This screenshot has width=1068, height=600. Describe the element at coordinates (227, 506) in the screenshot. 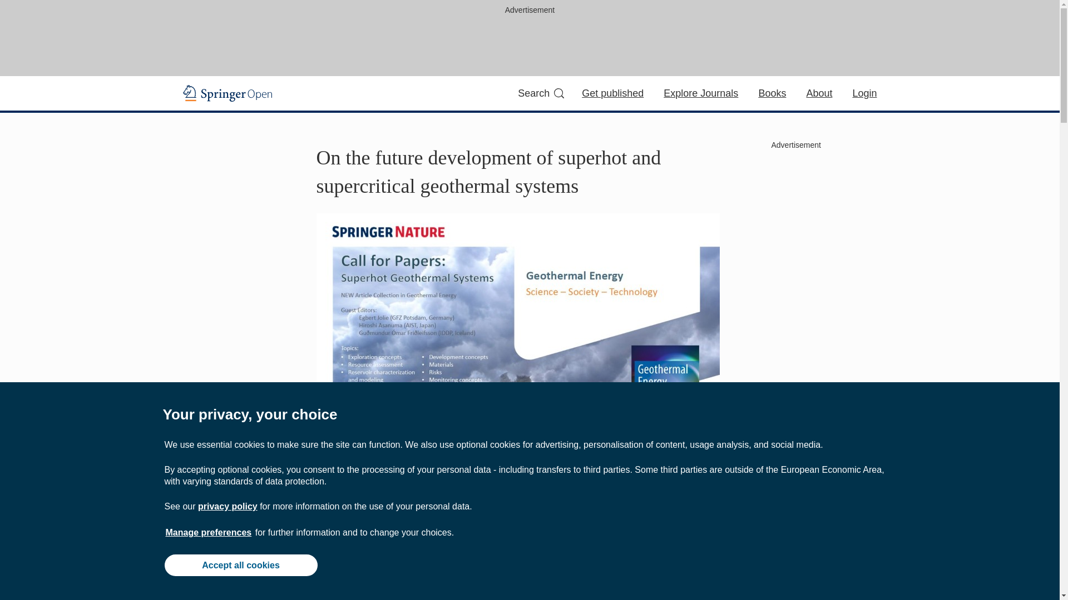

I see `privacy policy` at that location.